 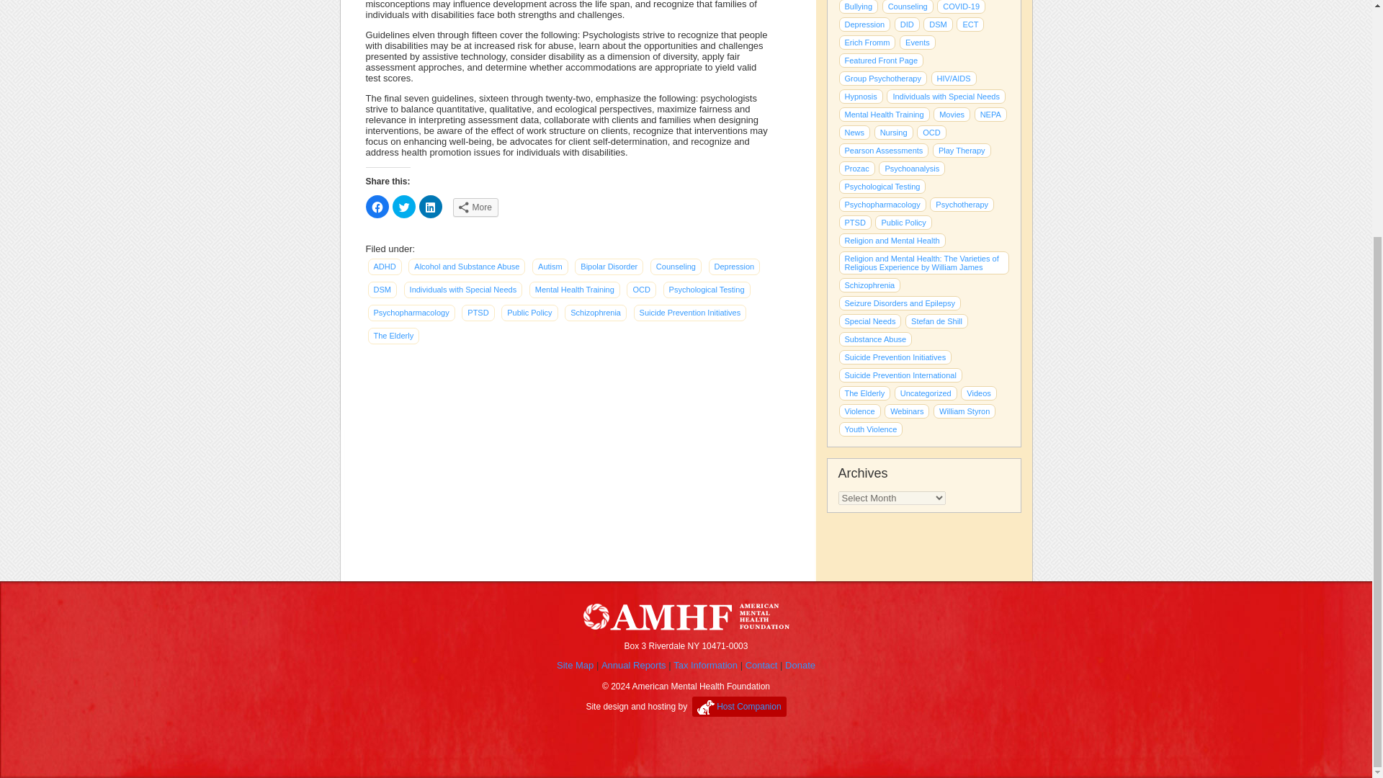 I want to click on Bipolar Disorder, so click(x=609, y=267).